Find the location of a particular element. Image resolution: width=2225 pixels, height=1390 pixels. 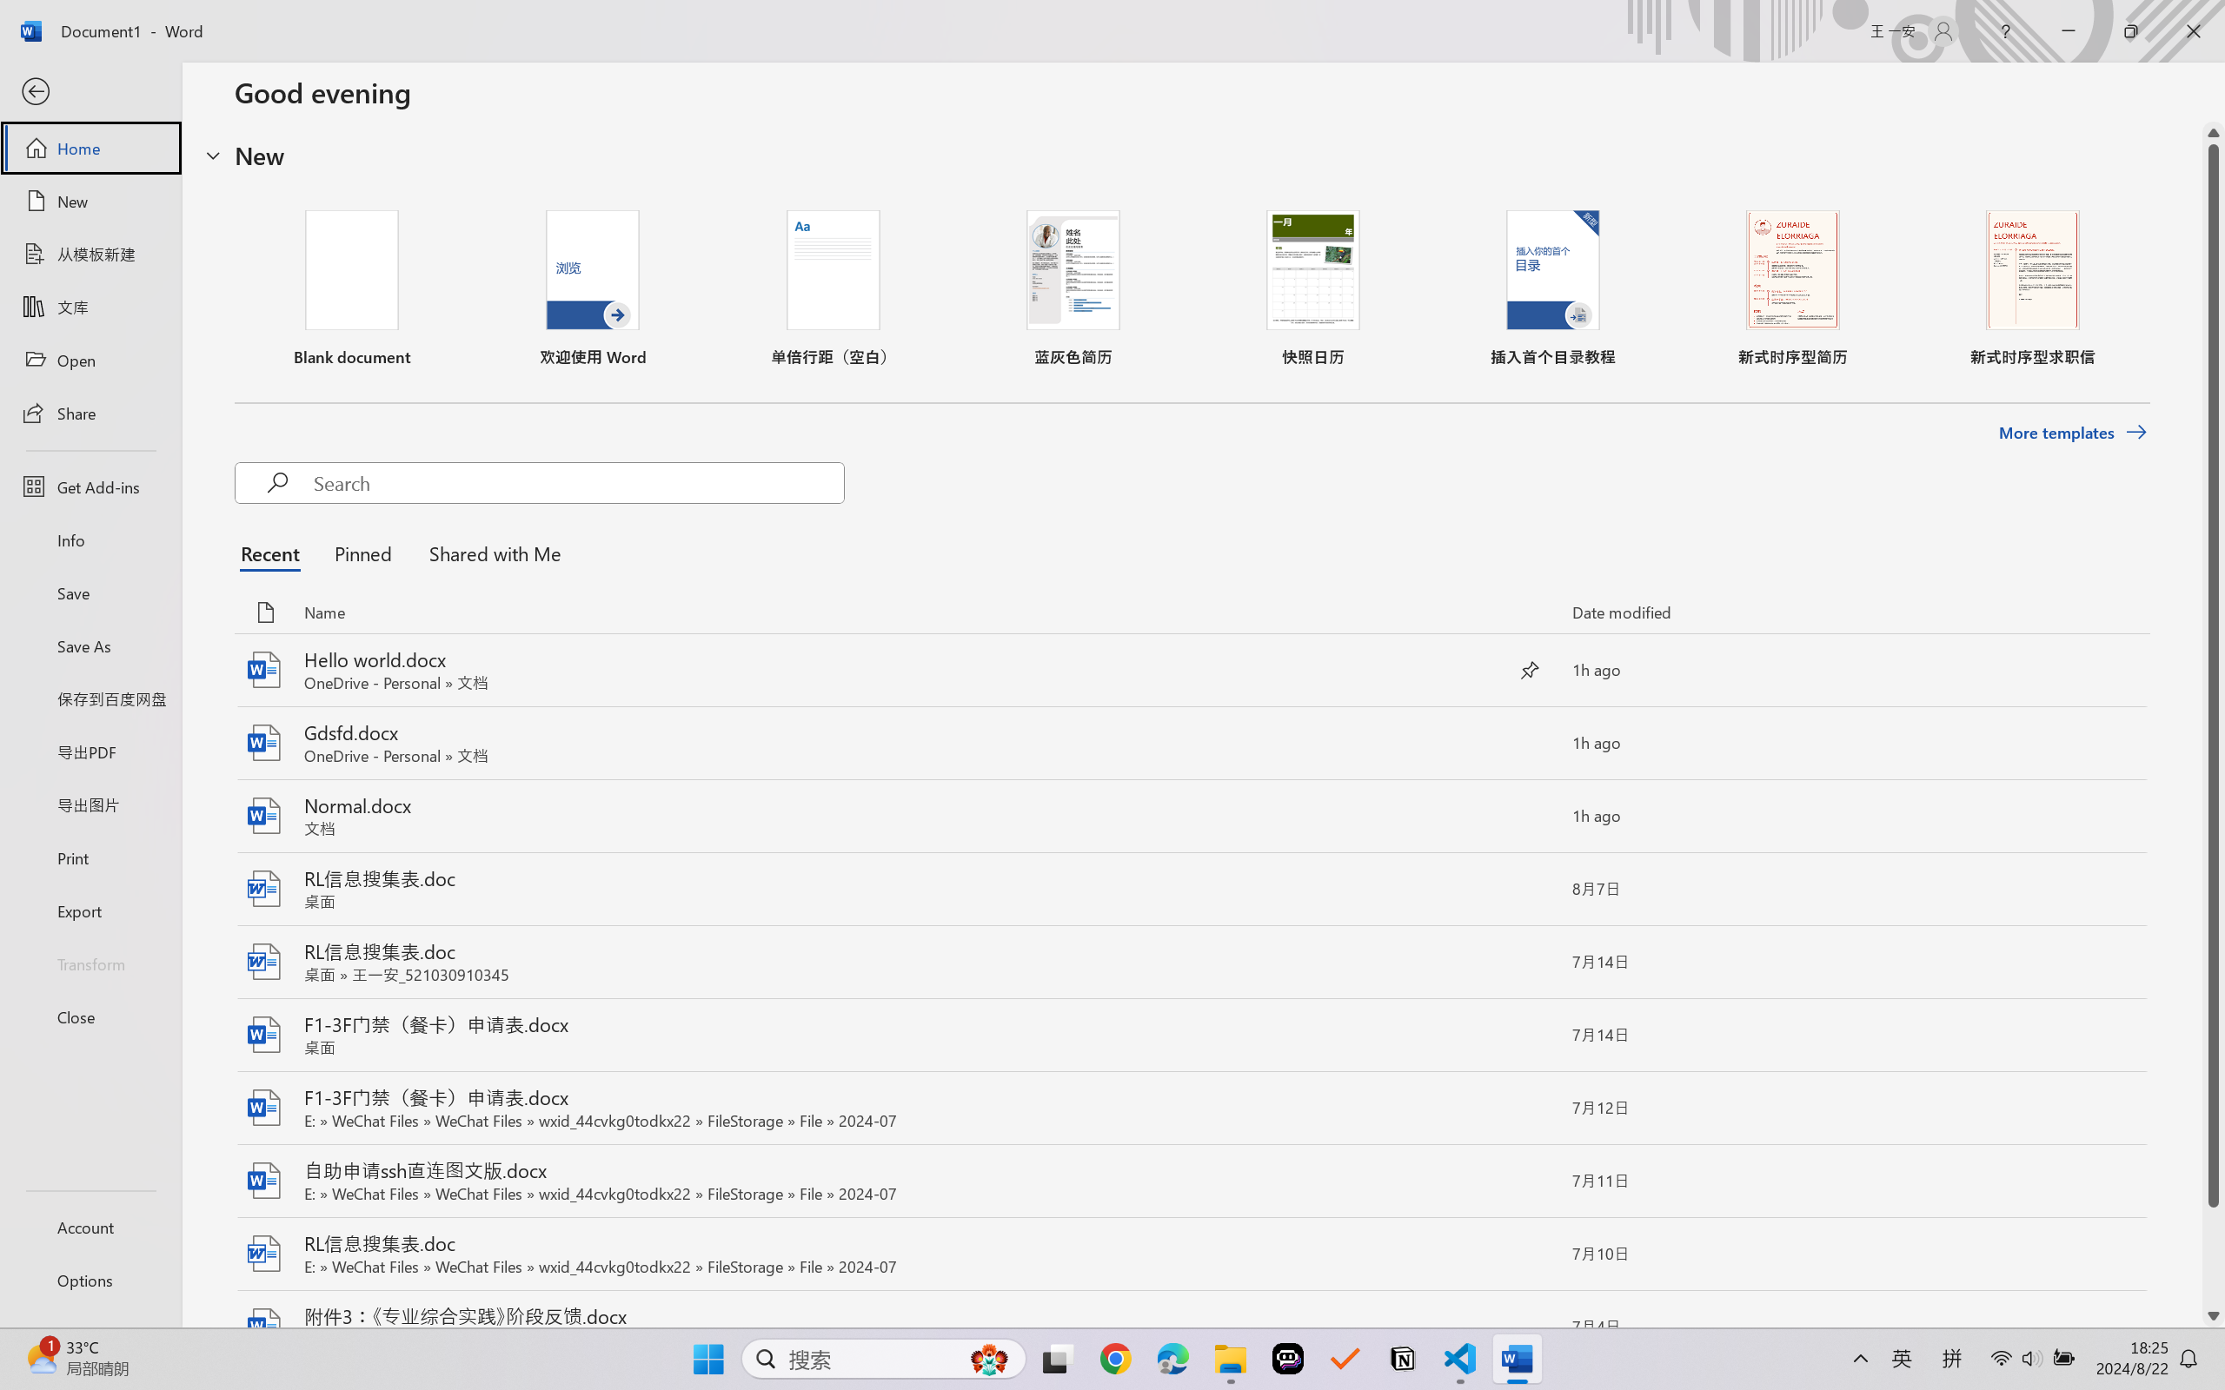

More templates is located at coordinates (2072, 433).